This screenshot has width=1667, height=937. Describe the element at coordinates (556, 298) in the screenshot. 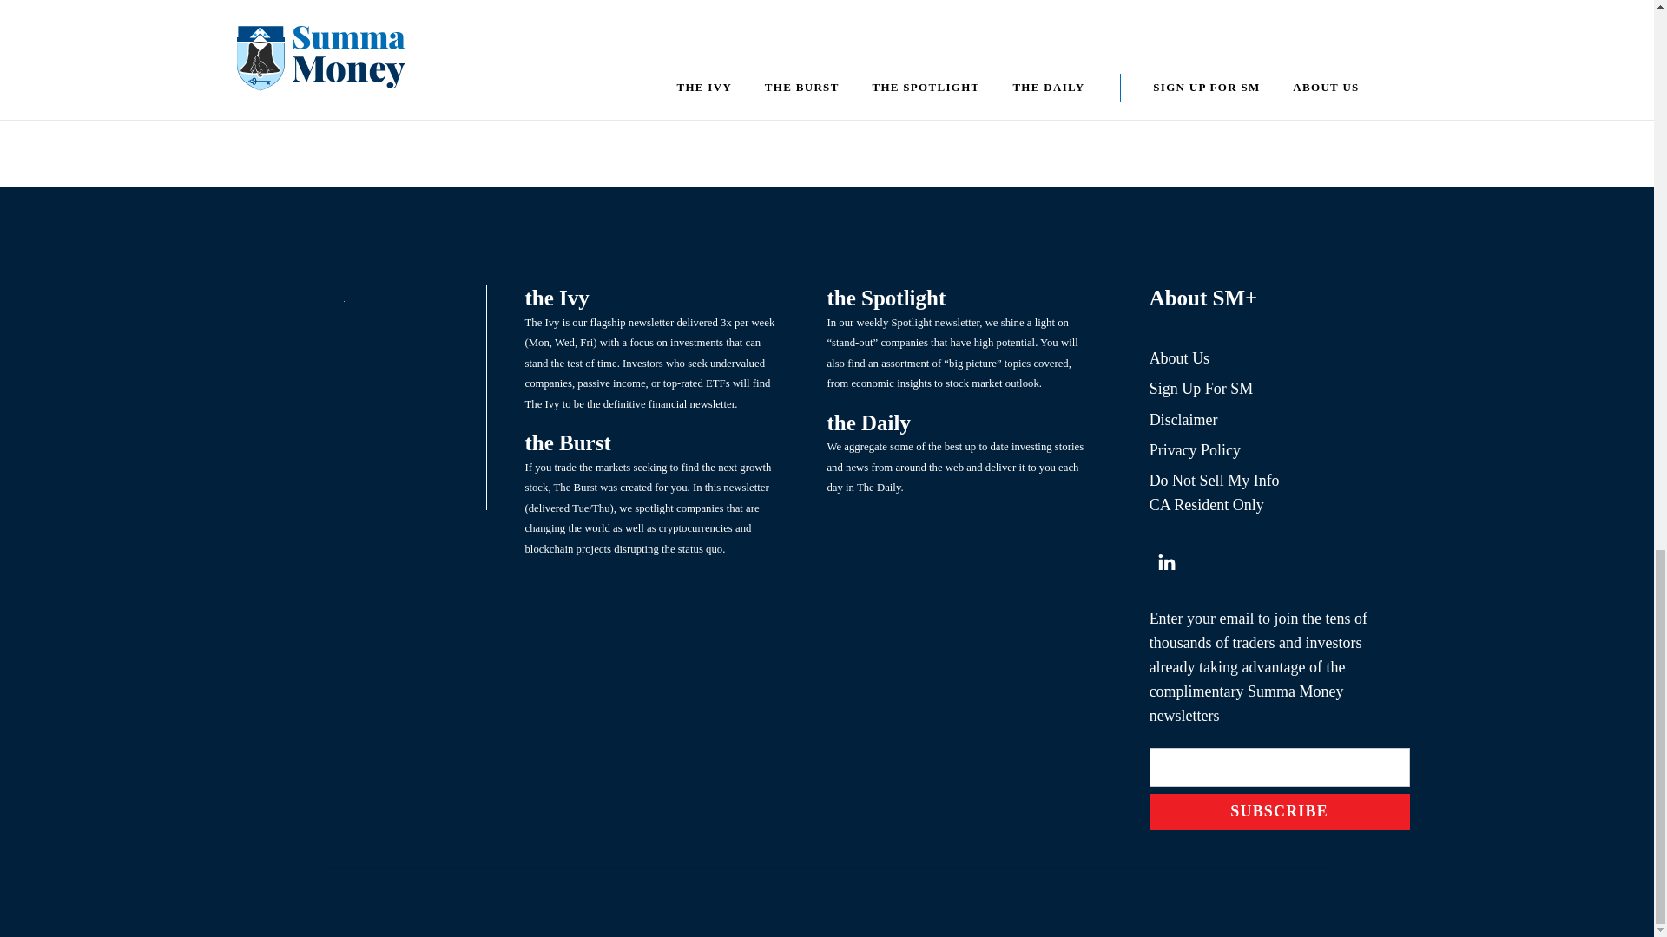

I see `the Ivy` at that location.